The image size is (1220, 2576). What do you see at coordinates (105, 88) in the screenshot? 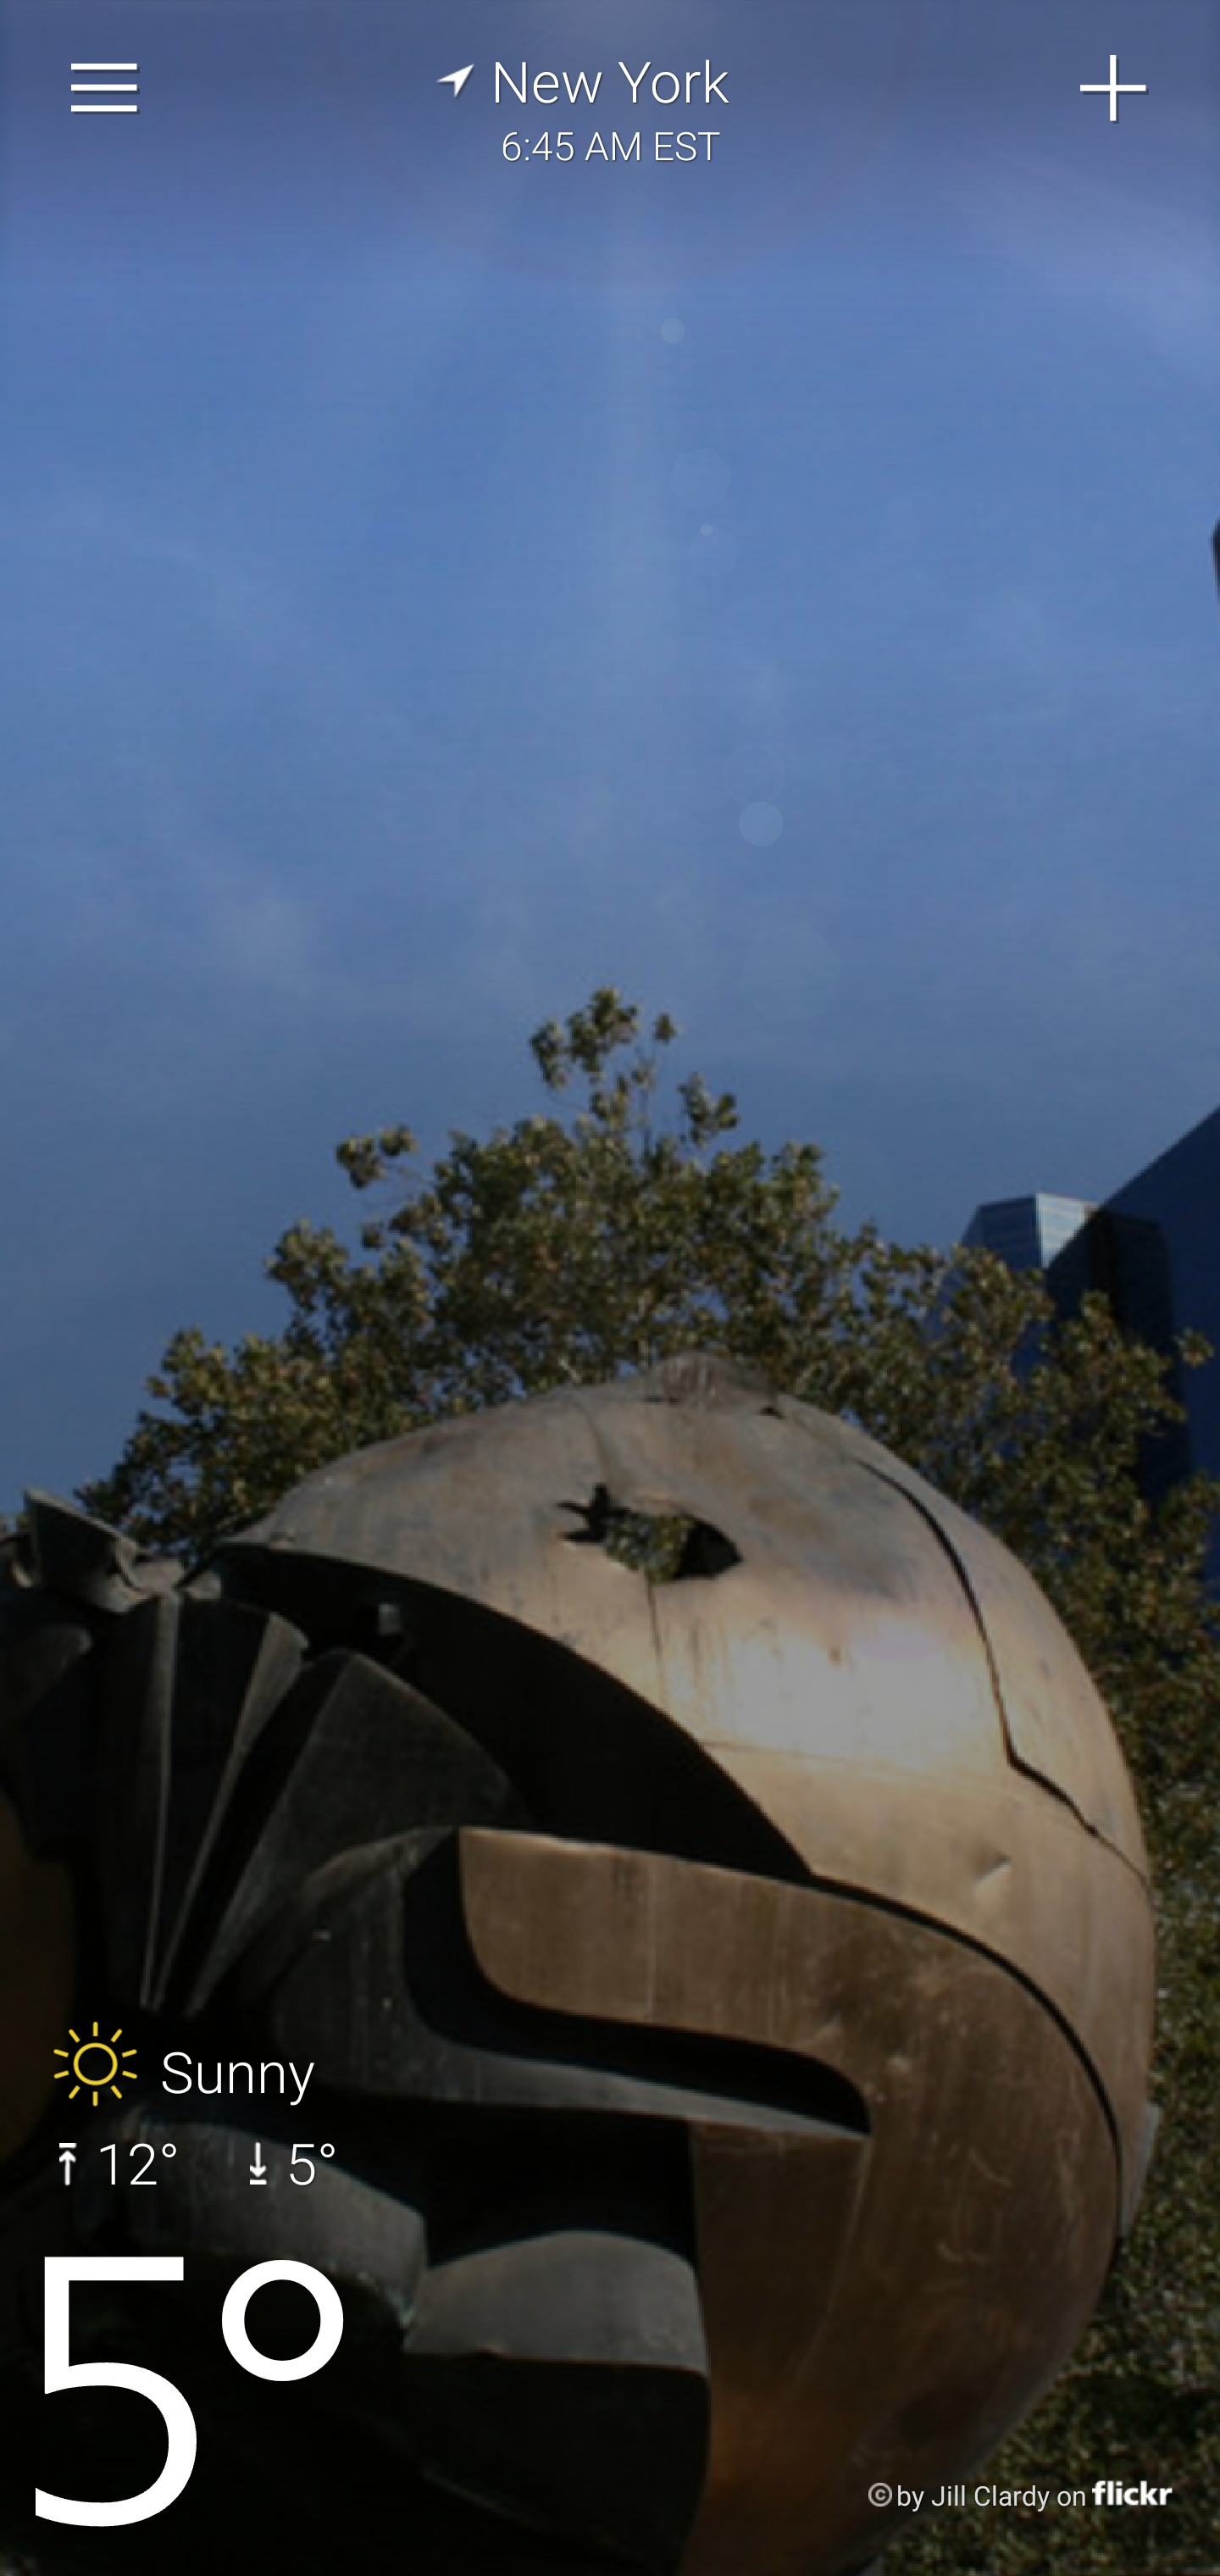
I see `Sidebar` at bounding box center [105, 88].